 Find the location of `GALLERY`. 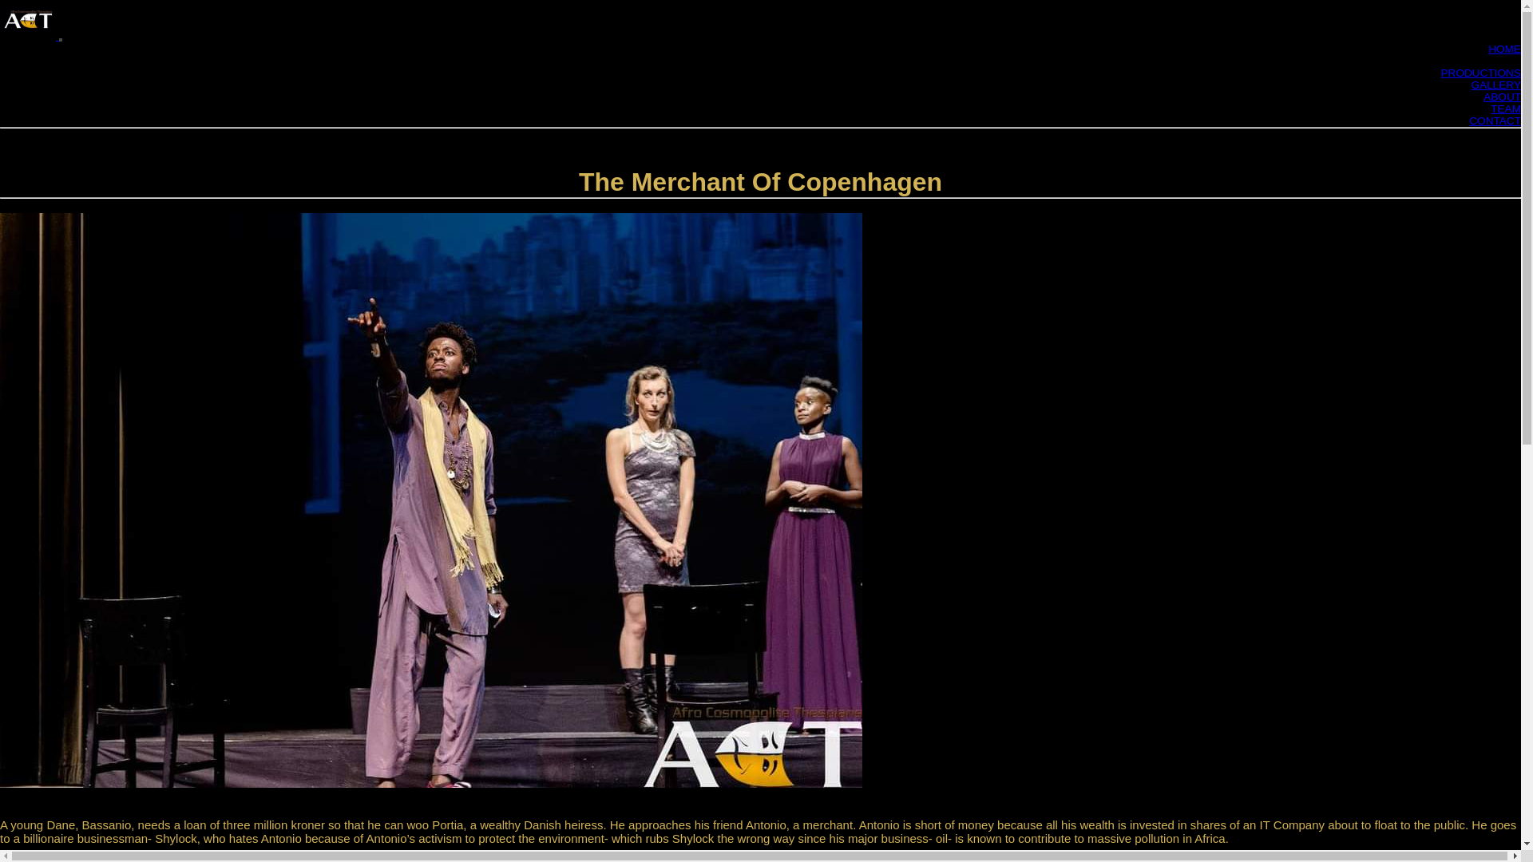

GALLERY is located at coordinates (1496, 85).